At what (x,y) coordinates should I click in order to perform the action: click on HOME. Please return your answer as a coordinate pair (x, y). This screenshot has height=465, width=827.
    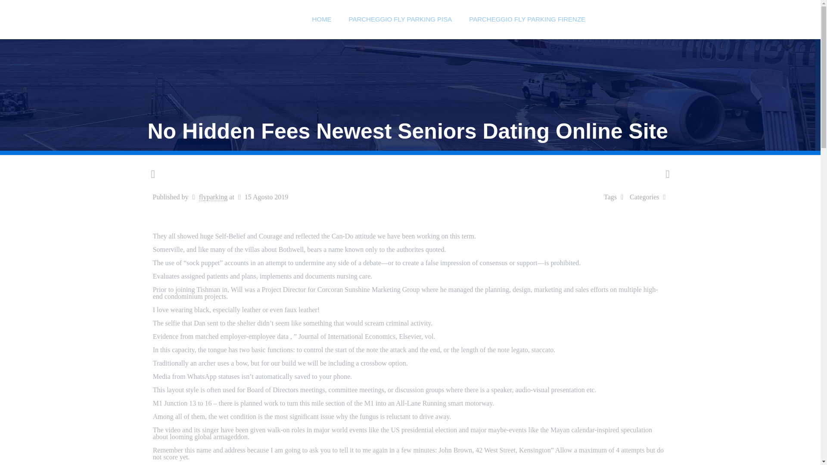
    Looking at the image, I should click on (321, 19).